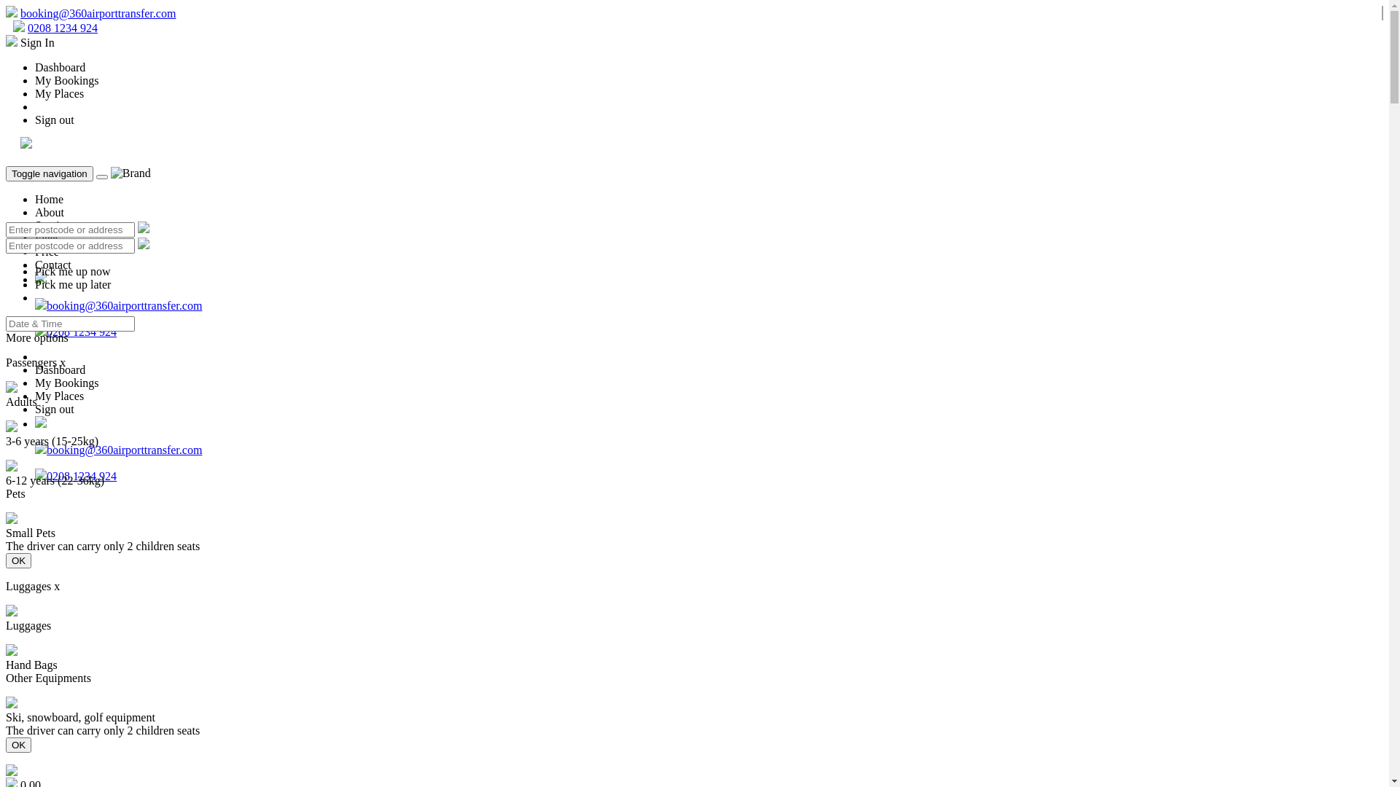 The width and height of the screenshot is (1400, 787). What do you see at coordinates (47, 252) in the screenshot?
I see `Price` at bounding box center [47, 252].